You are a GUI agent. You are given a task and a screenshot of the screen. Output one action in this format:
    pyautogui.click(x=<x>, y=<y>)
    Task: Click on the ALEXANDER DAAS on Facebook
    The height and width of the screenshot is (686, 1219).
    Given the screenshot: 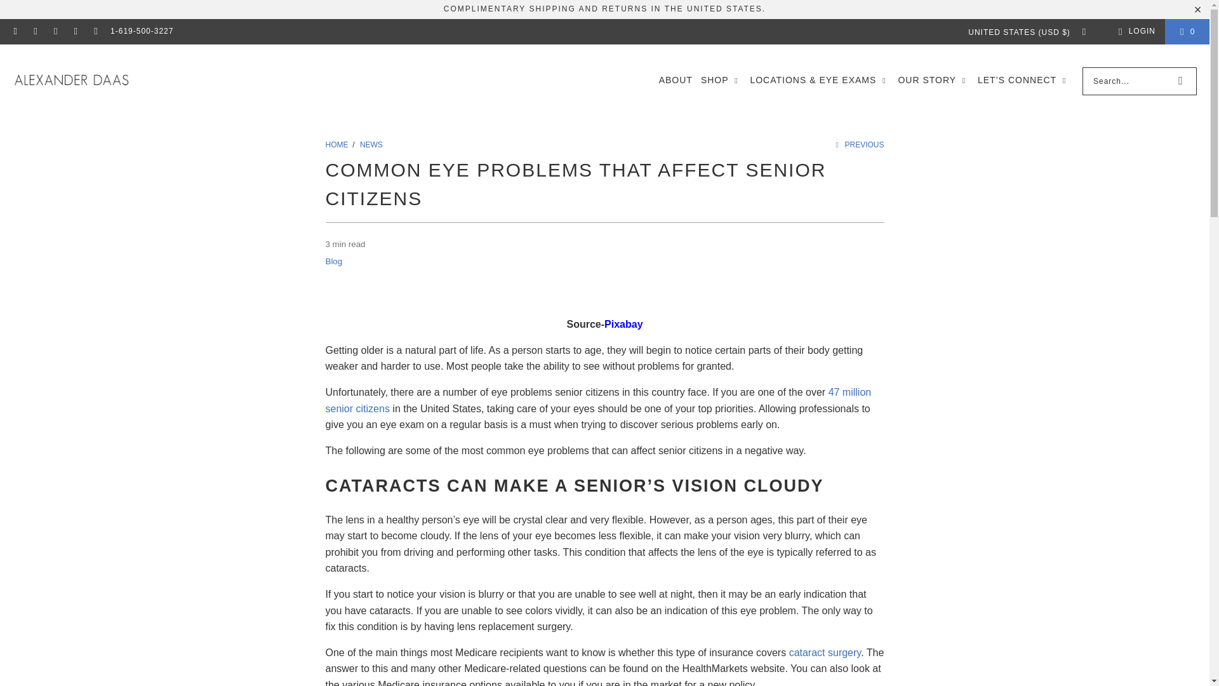 What is the action you would take?
    pyautogui.click(x=15, y=32)
    